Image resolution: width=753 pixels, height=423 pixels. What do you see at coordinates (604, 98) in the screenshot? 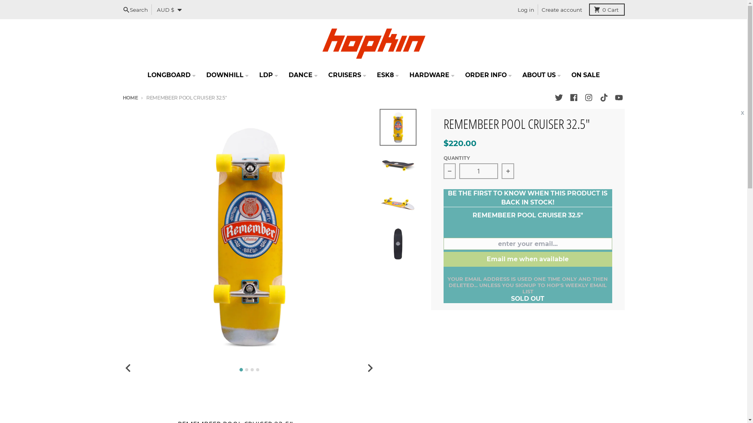
I see `TikTok - Hopkin Skate` at bounding box center [604, 98].